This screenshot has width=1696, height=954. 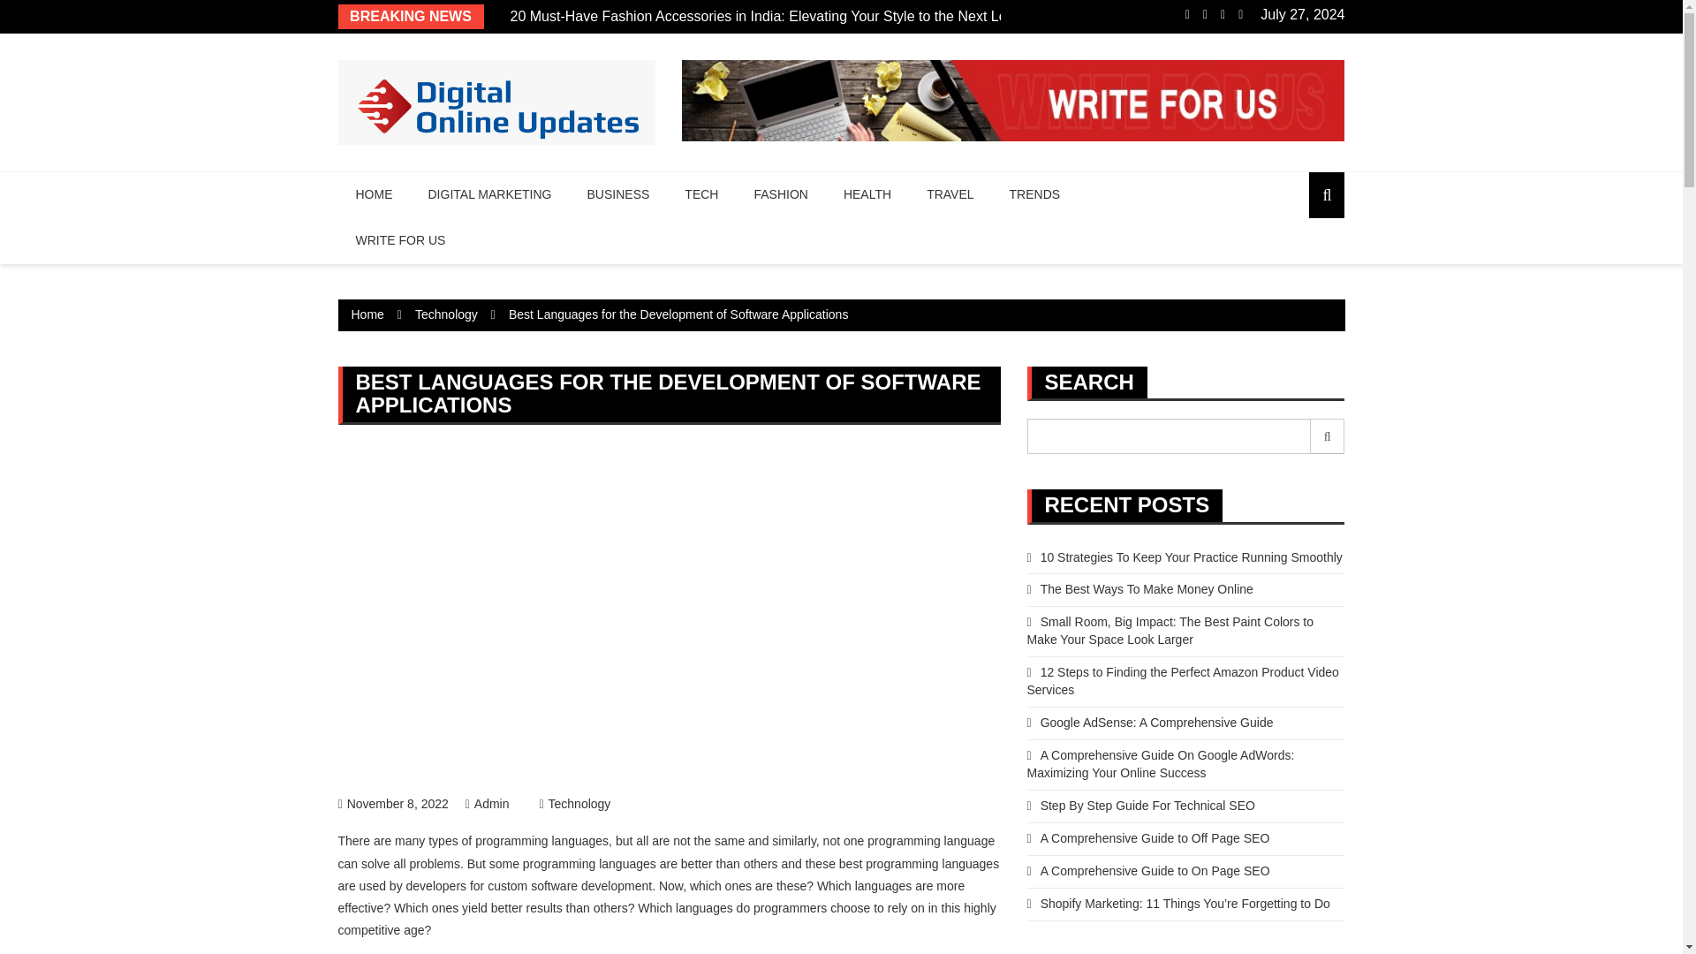 I want to click on BUSINESS, so click(x=618, y=195).